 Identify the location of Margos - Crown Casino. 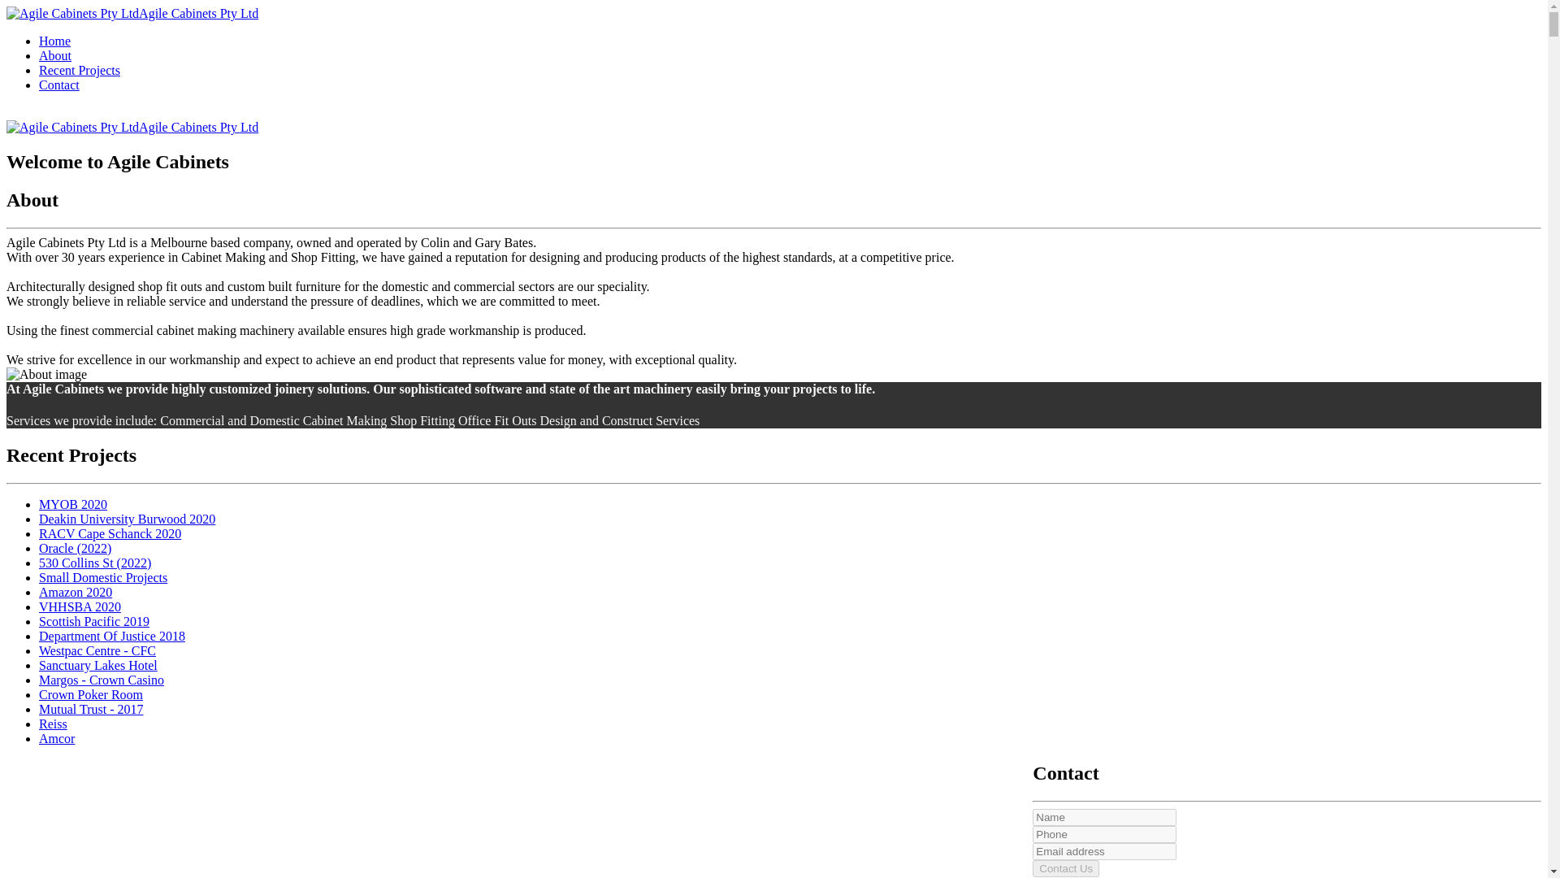
(101, 680).